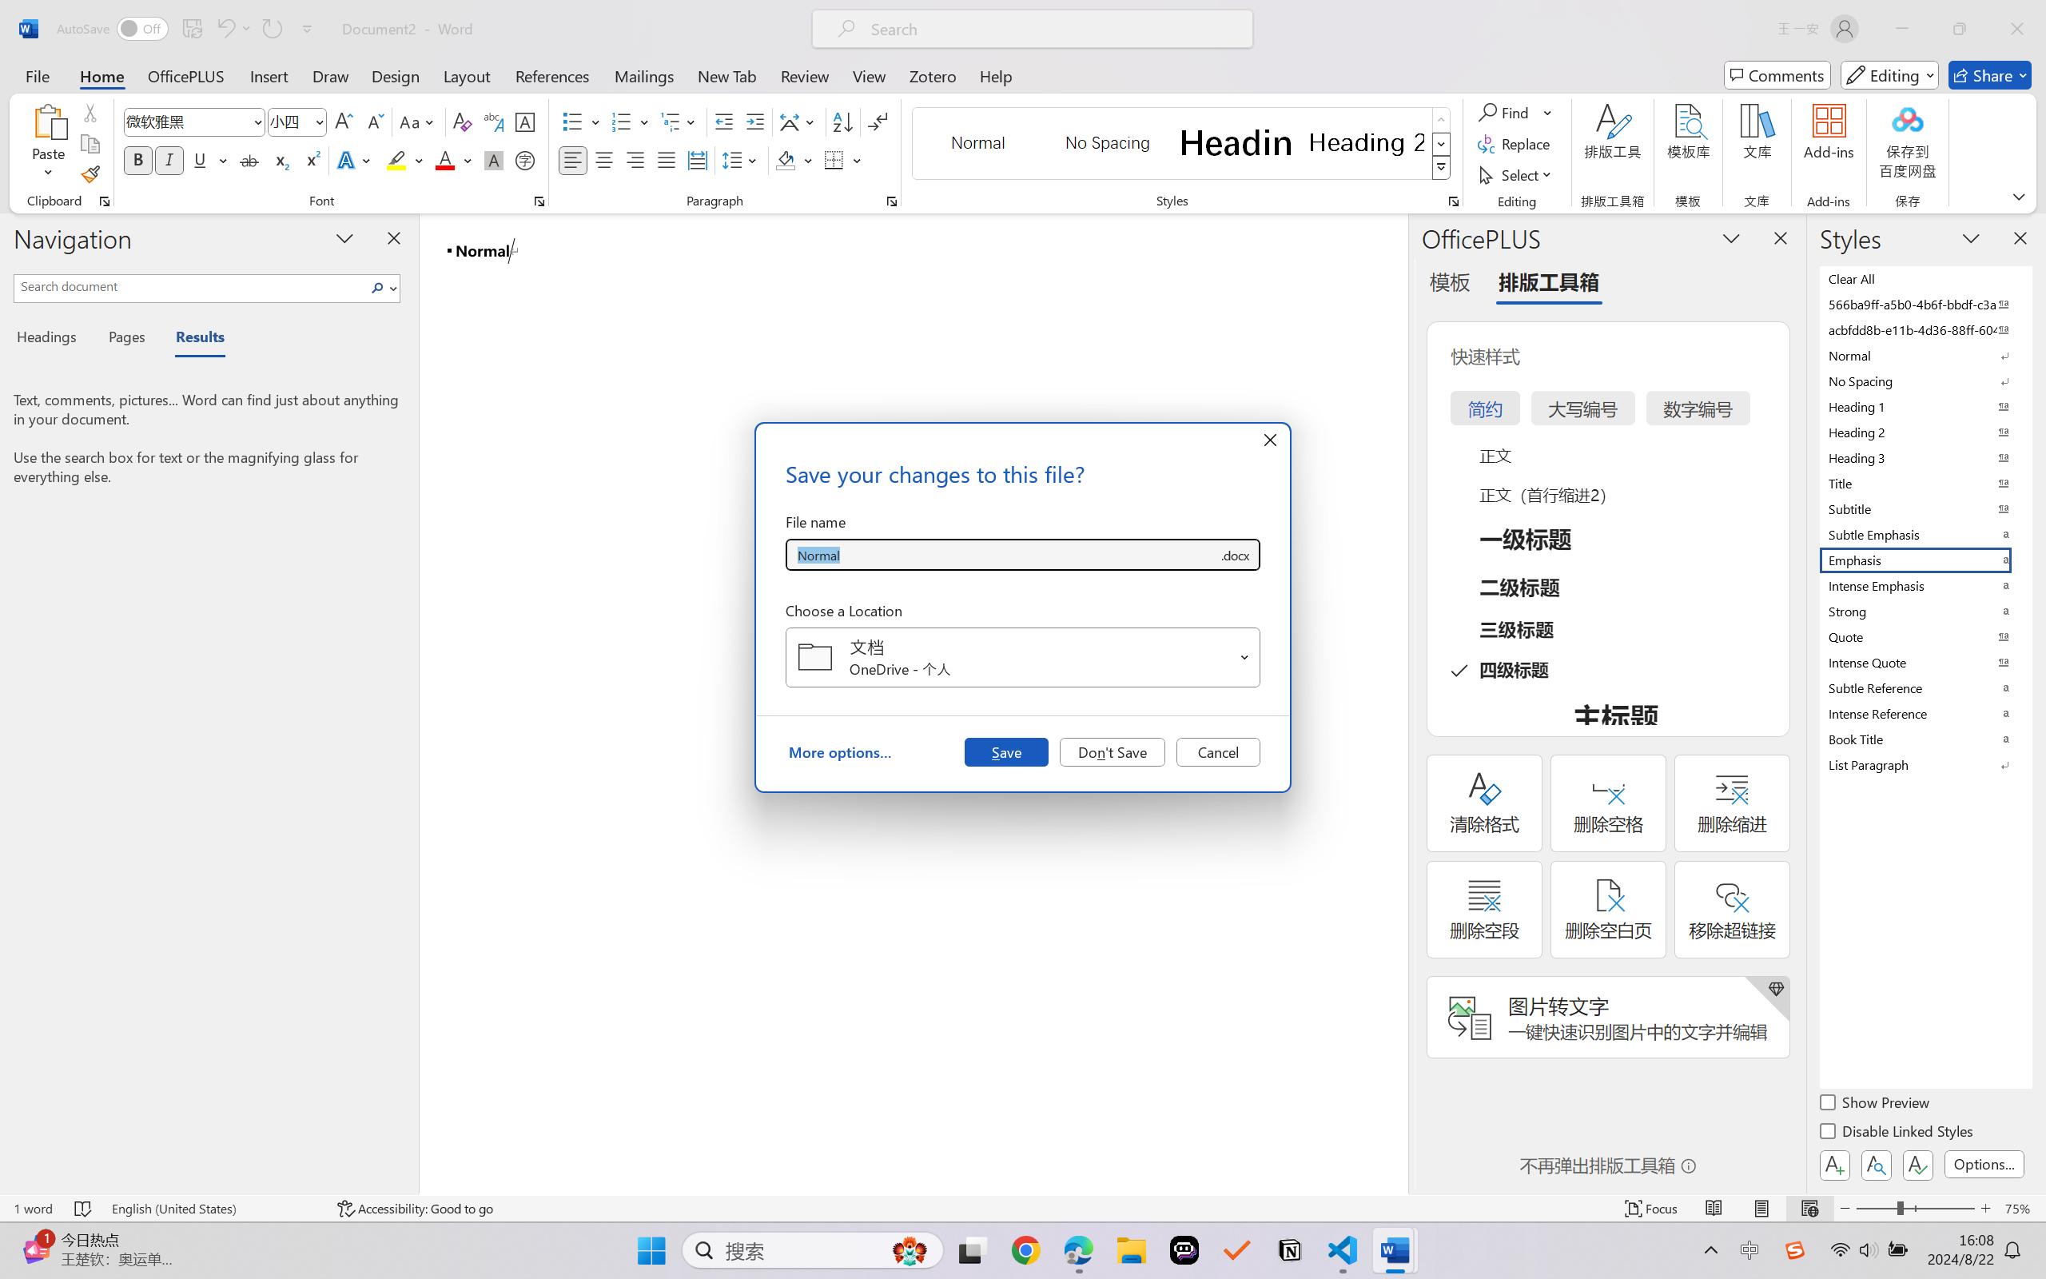 This screenshot has width=2046, height=1279. Describe the element at coordinates (1925, 636) in the screenshot. I see `Quote` at that location.